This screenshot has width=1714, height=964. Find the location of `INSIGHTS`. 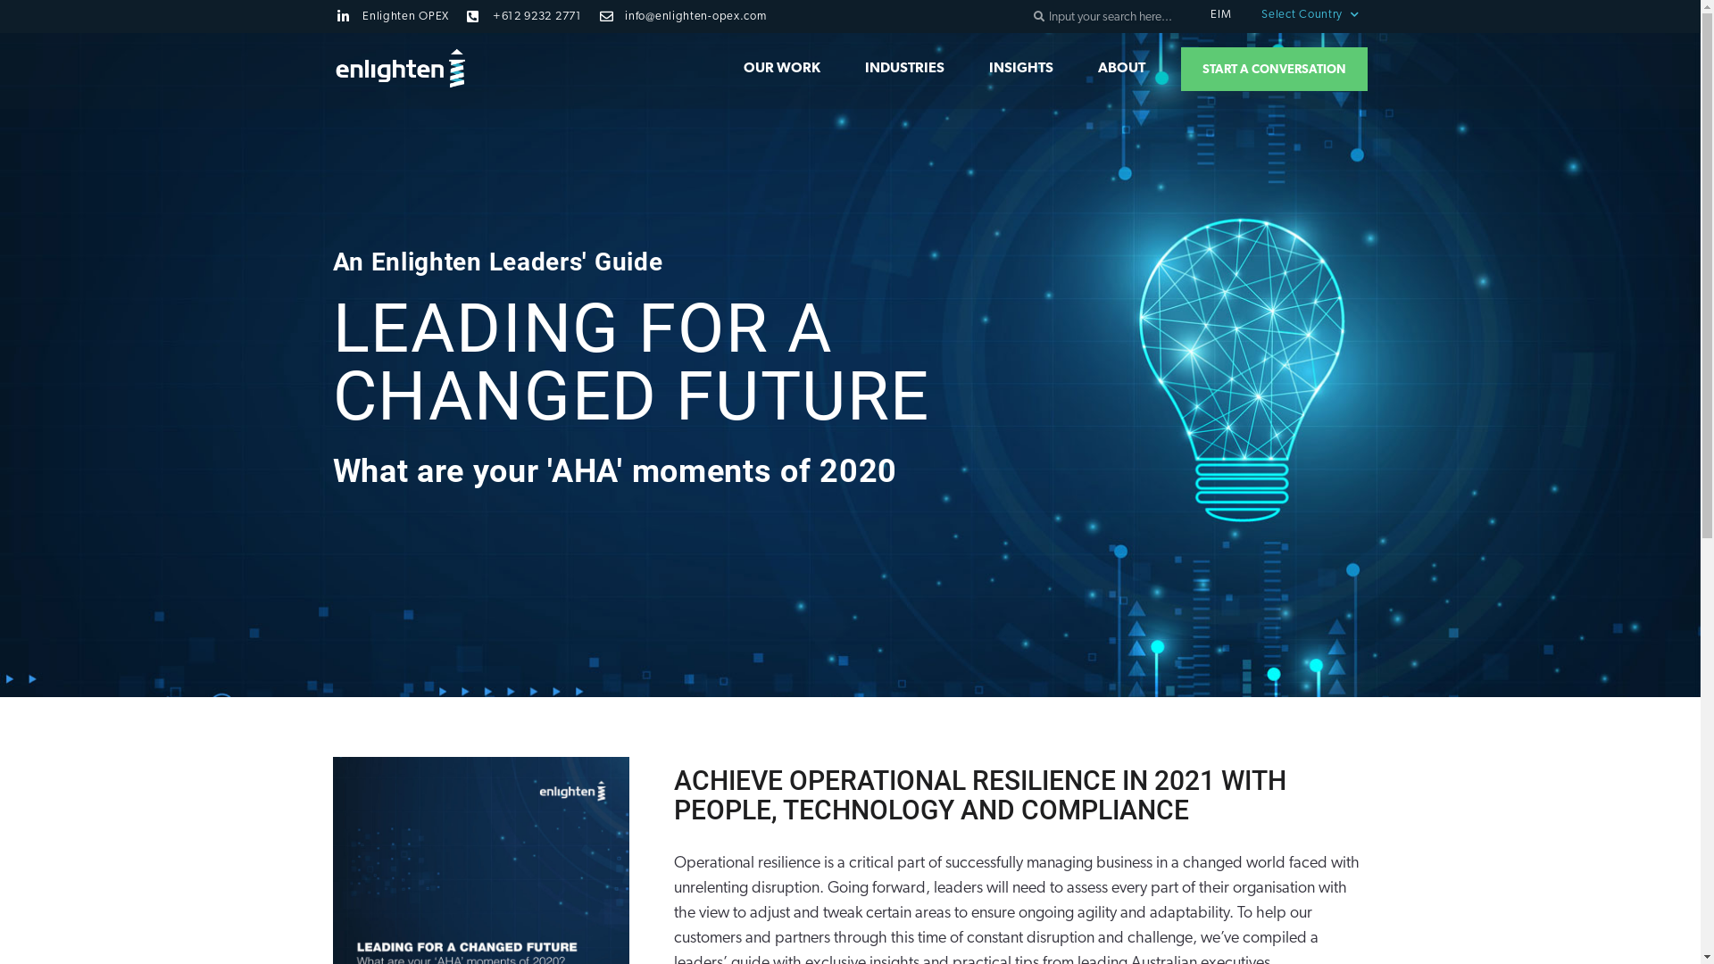

INSIGHTS is located at coordinates (1021, 69).